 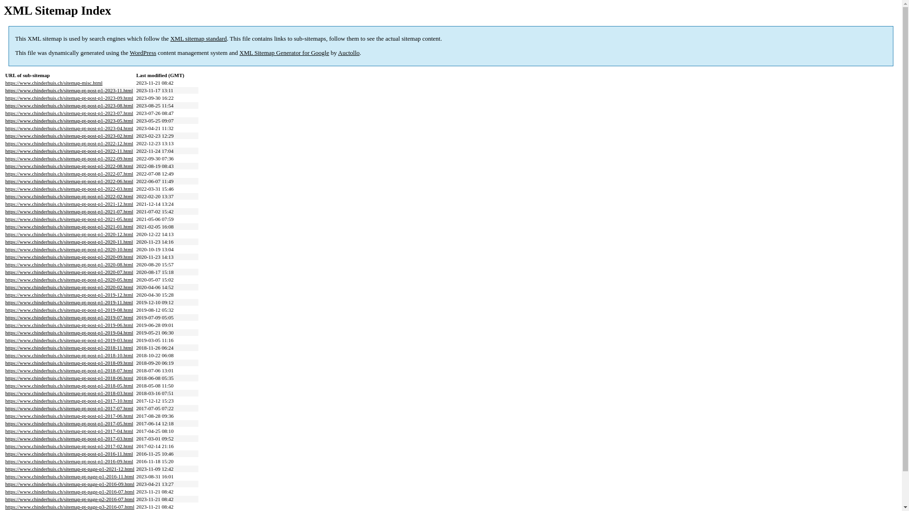 What do you see at coordinates (69, 257) in the screenshot?
I see `https://www.chinderhuis.ch/sitemap-pt-post-p1-2020-09.html` at bounding box center [69, 257].